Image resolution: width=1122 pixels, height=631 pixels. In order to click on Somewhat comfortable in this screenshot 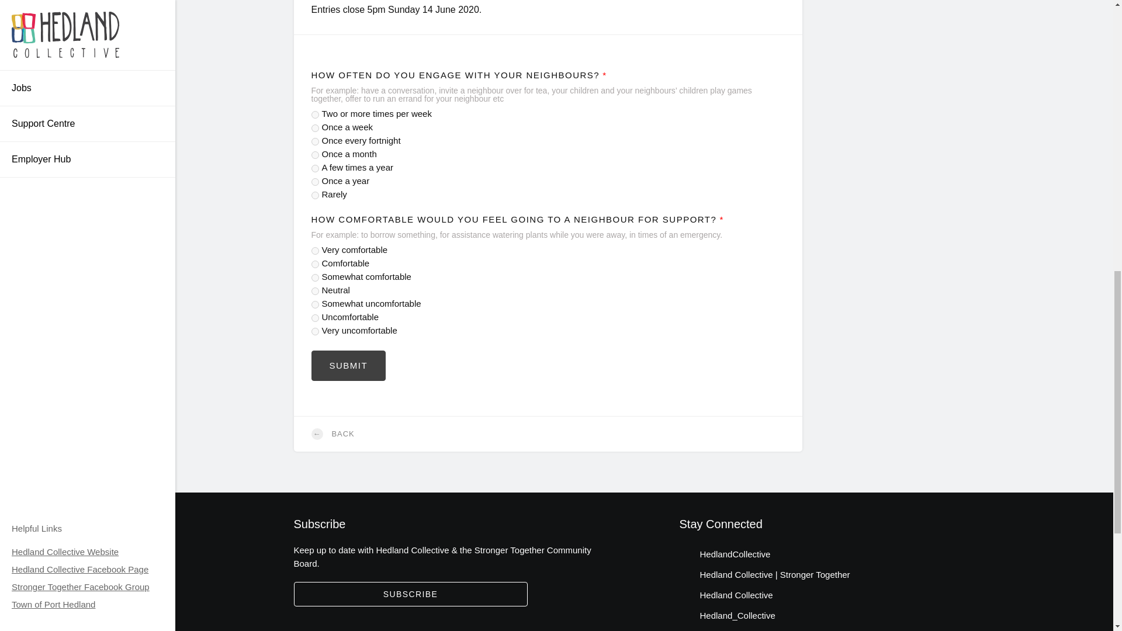, I will do `click(314, 277)`.